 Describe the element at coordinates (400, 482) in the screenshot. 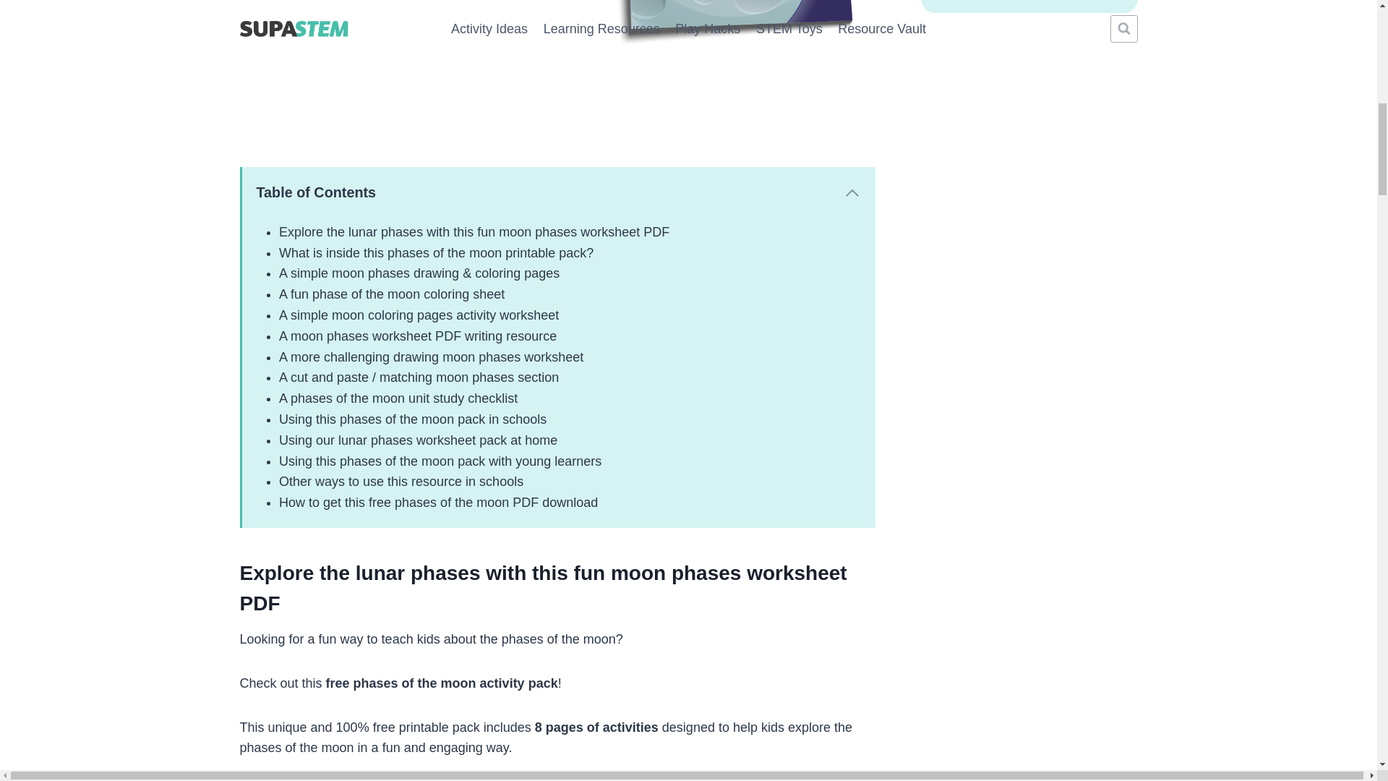

I see `Other ways to use this resource in schools` at that location.